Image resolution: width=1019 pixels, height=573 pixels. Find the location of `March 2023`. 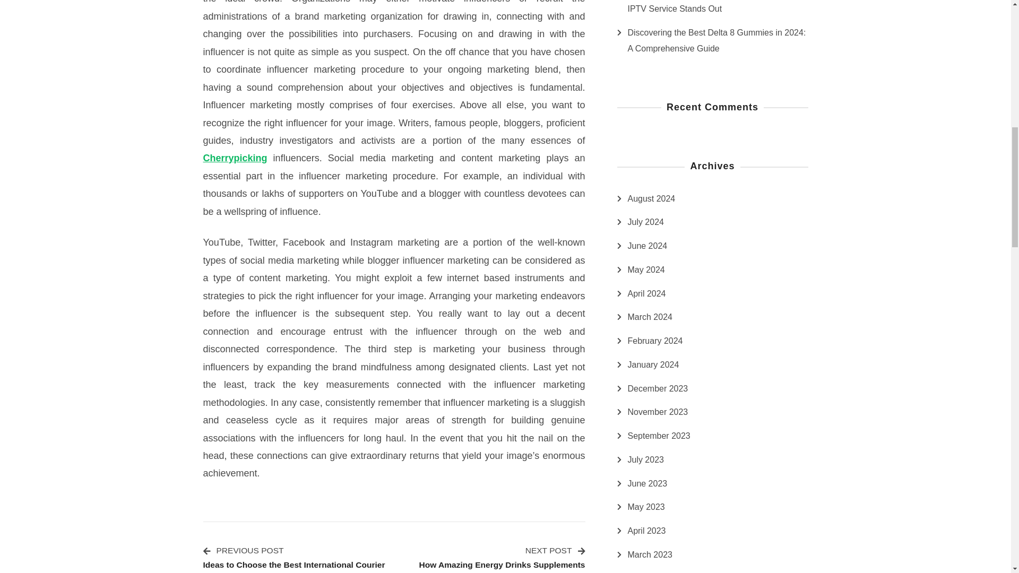

March 2023 is located at coordinates (658, 412).